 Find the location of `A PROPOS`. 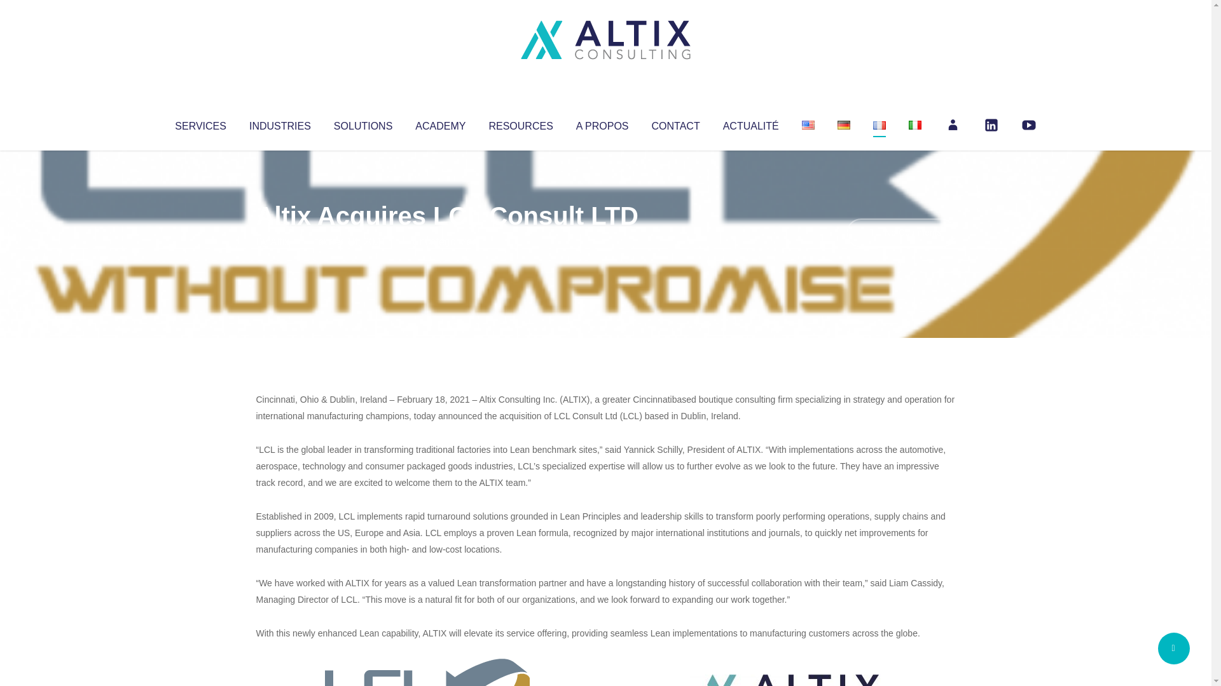

A PROPOS is located at coordinates (602, 123).